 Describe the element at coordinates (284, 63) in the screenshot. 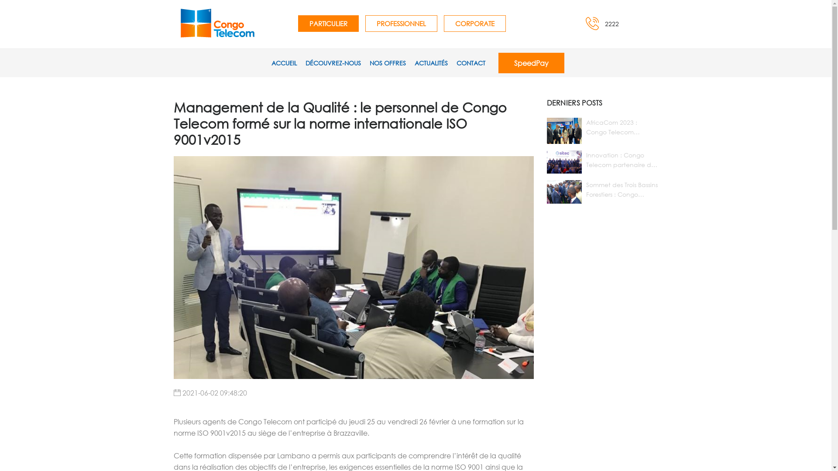

I see `ACCUEIL` at that location.